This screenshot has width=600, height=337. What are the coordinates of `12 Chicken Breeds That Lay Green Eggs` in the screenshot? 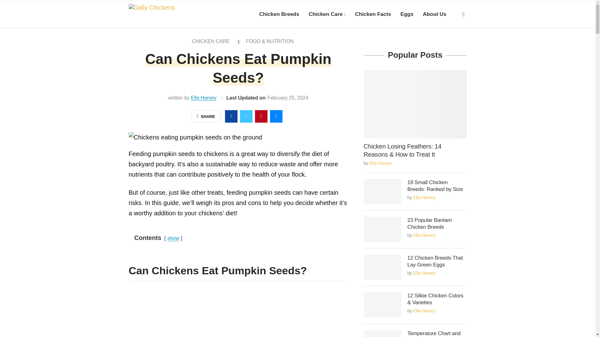 It's located at (437, 261).